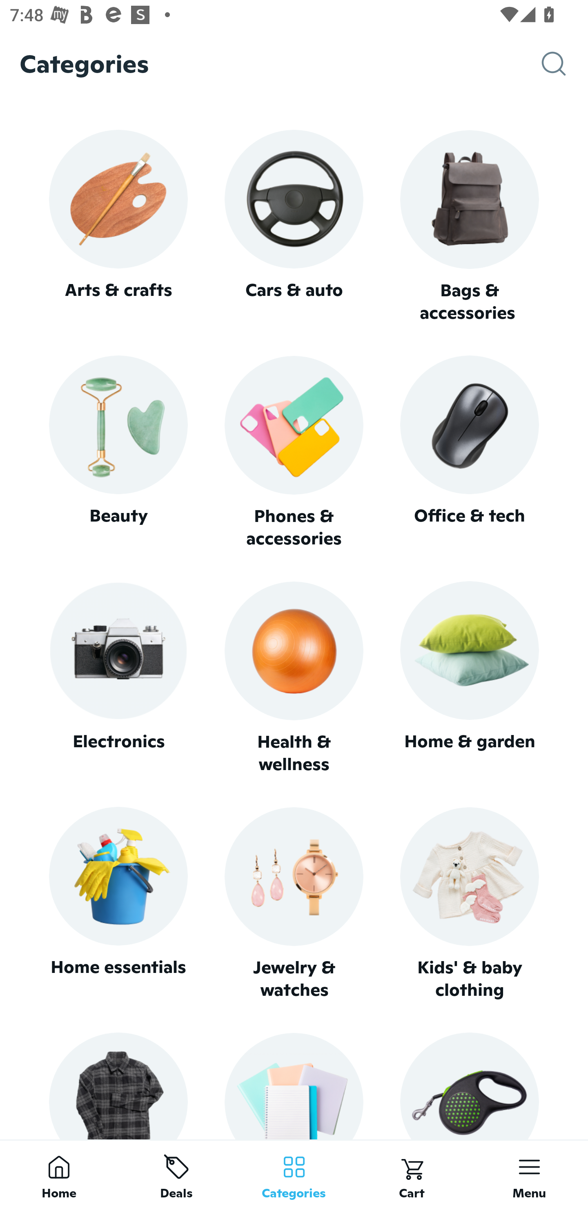 Image resolution: width=588 pixels, height=1208 pixels. Describe the element at coordinates (59, 1174) in the screenshot. I see `Home` at that location.